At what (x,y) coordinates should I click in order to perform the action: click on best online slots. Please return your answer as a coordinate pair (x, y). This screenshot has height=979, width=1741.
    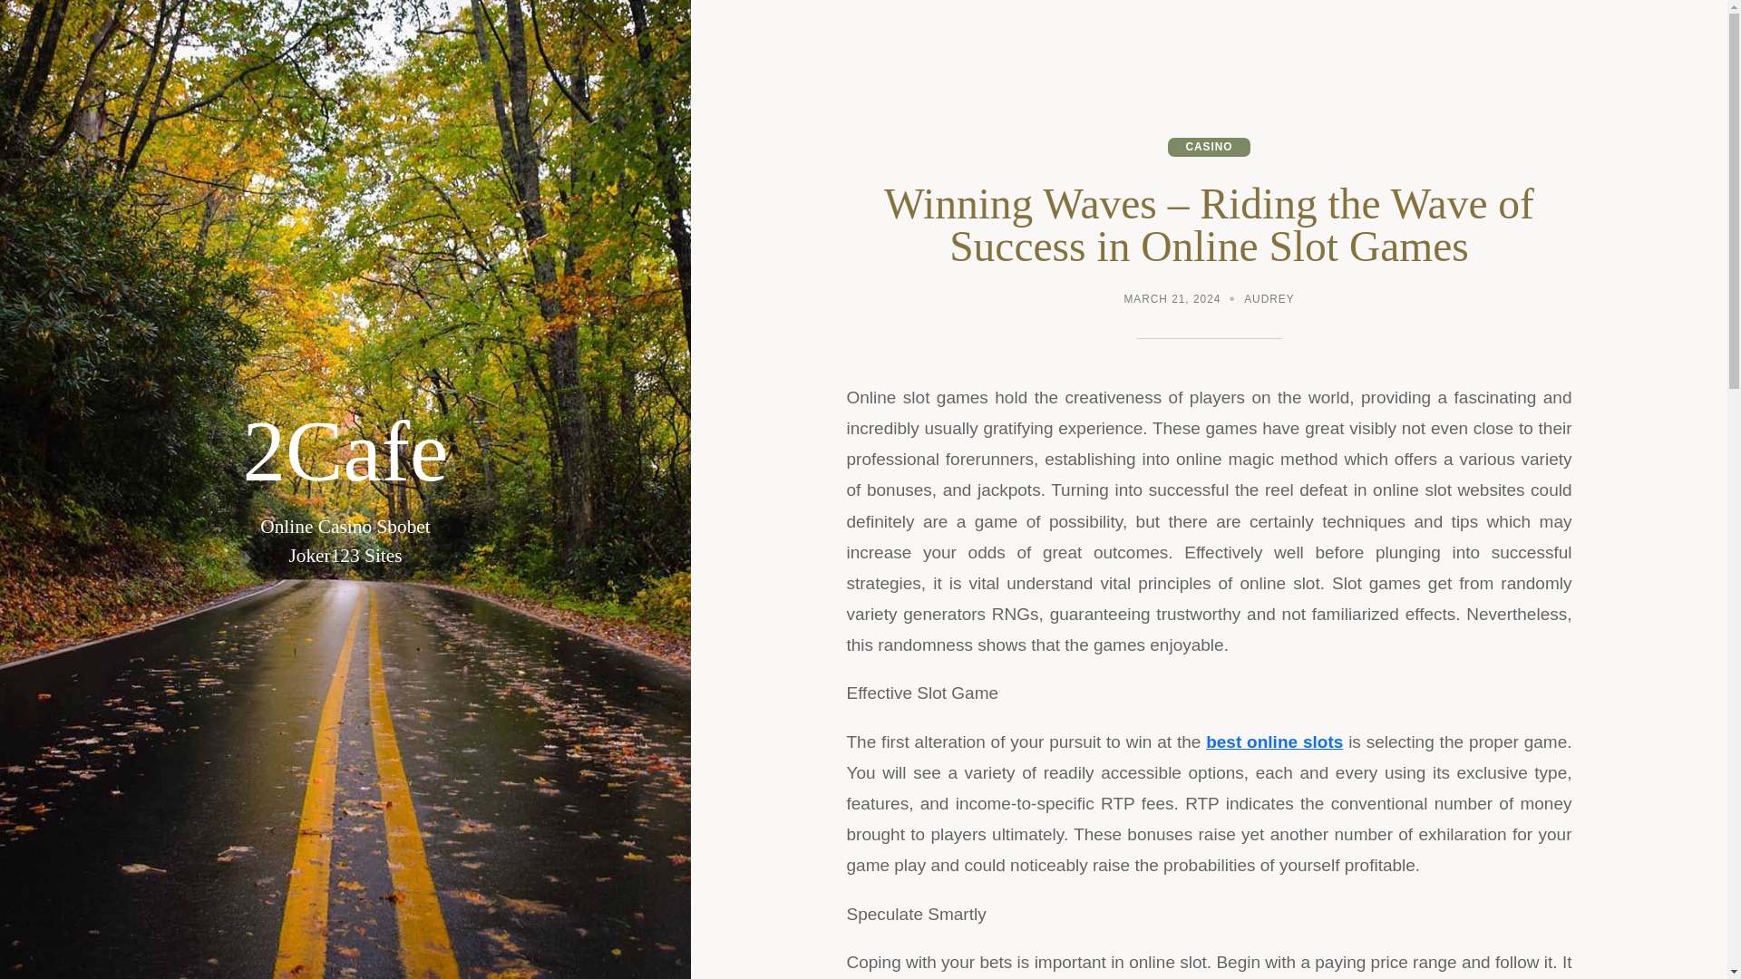
    Looking at the image, I should click on (1274, 742).